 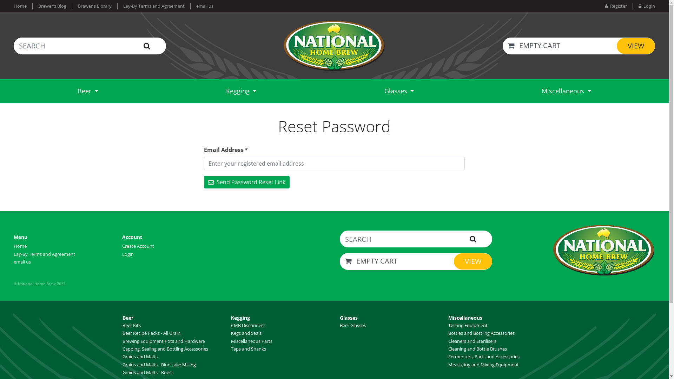 I want to click on   Login, so click(x=644, y=6).